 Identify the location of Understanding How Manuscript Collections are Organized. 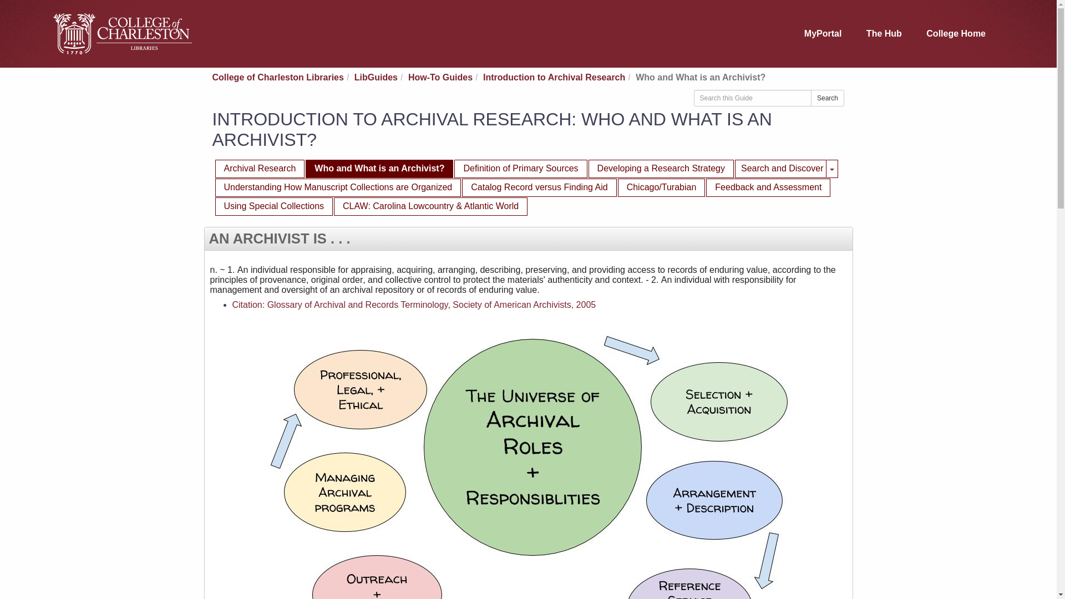
(338, 187).